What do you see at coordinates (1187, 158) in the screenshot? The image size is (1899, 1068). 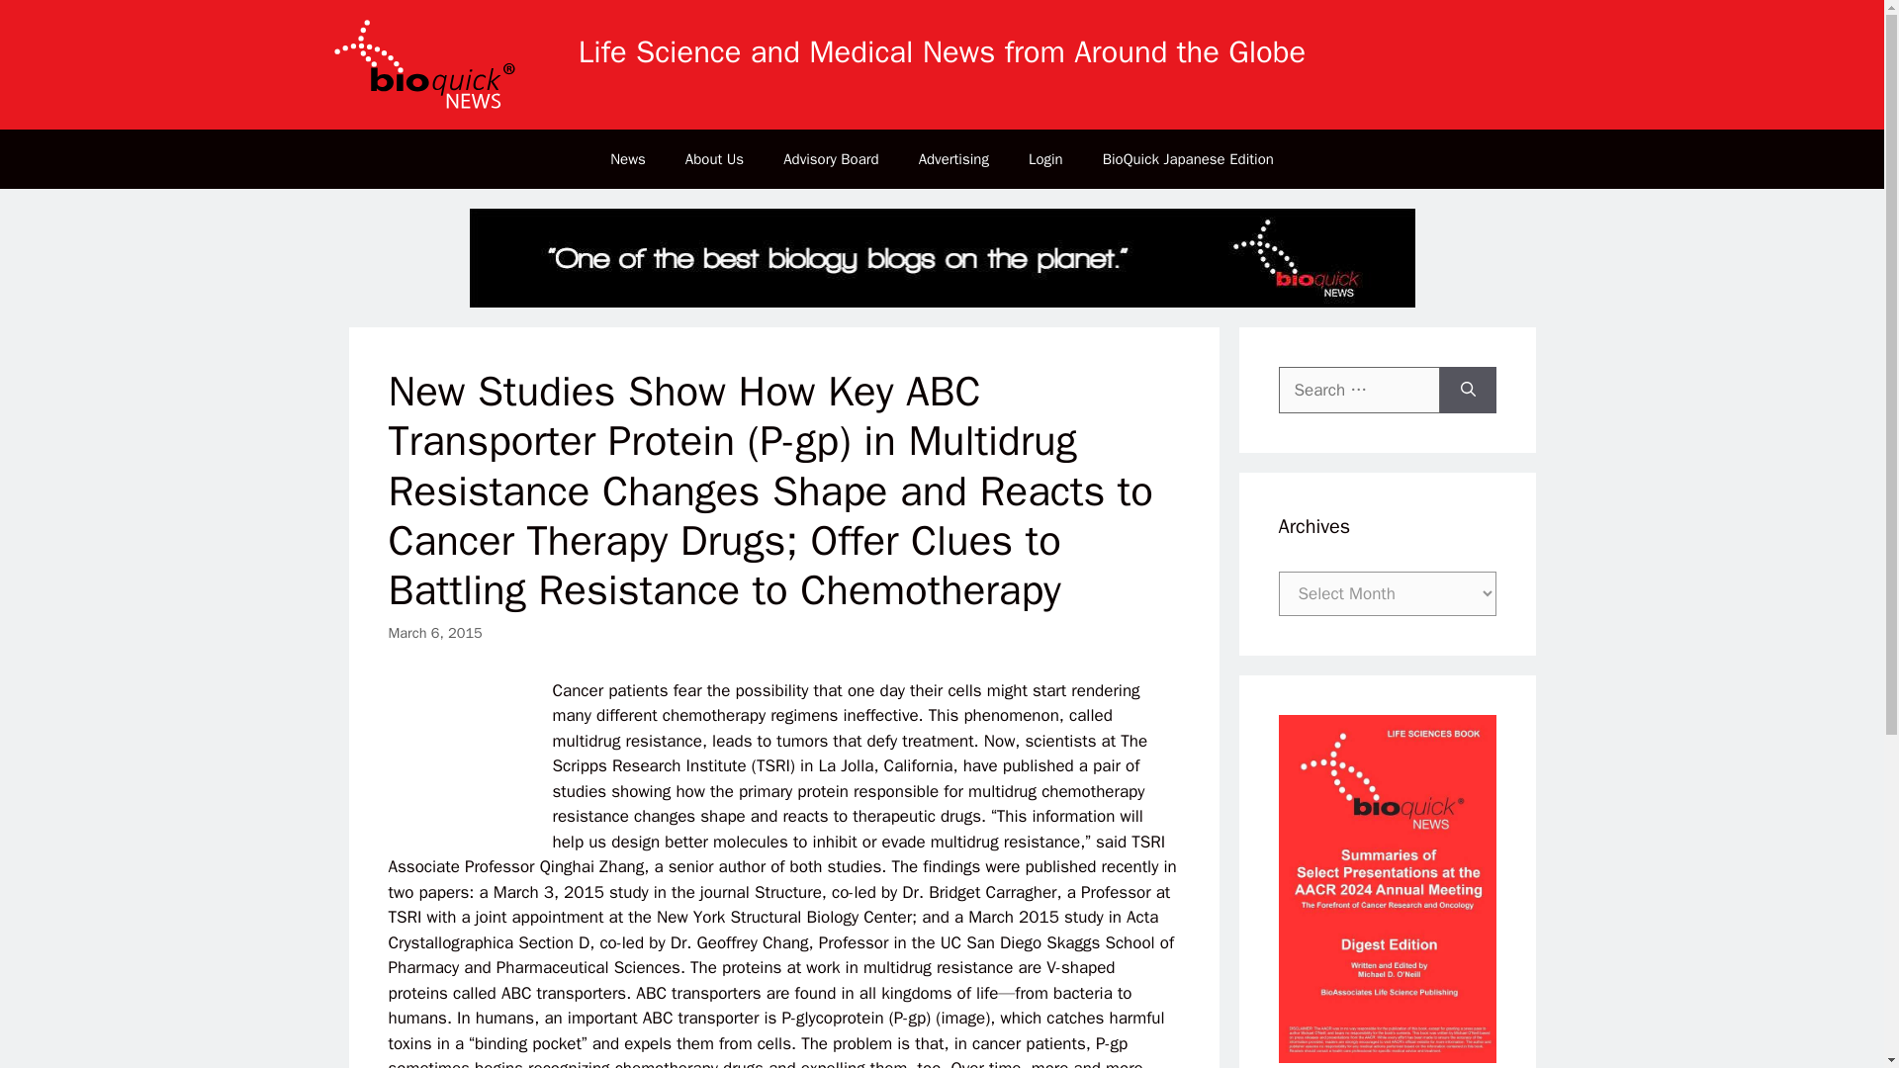 I see `BioQuick Japanese Edition` at bounding box center [1187, 158].